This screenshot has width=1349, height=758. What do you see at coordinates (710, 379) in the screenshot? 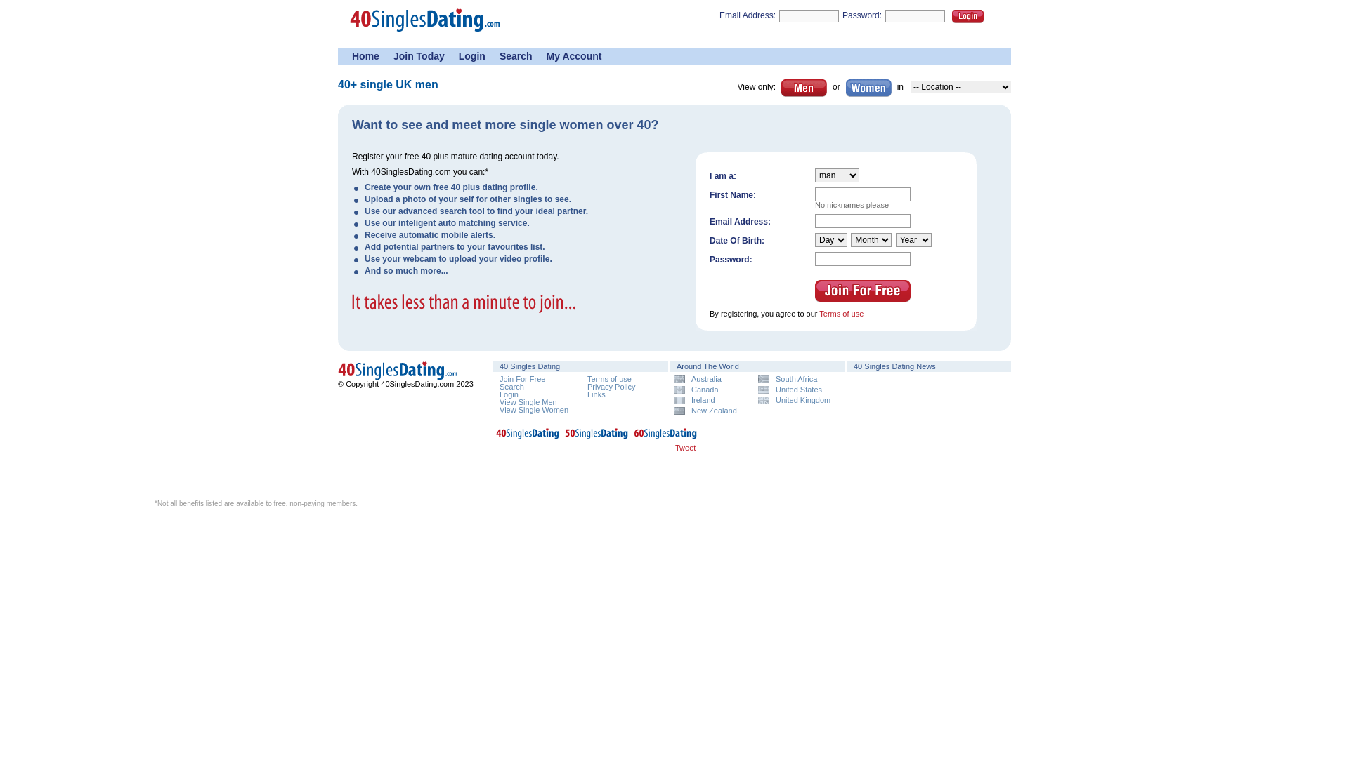
I see `Australia` at bounding box center [710, 379].